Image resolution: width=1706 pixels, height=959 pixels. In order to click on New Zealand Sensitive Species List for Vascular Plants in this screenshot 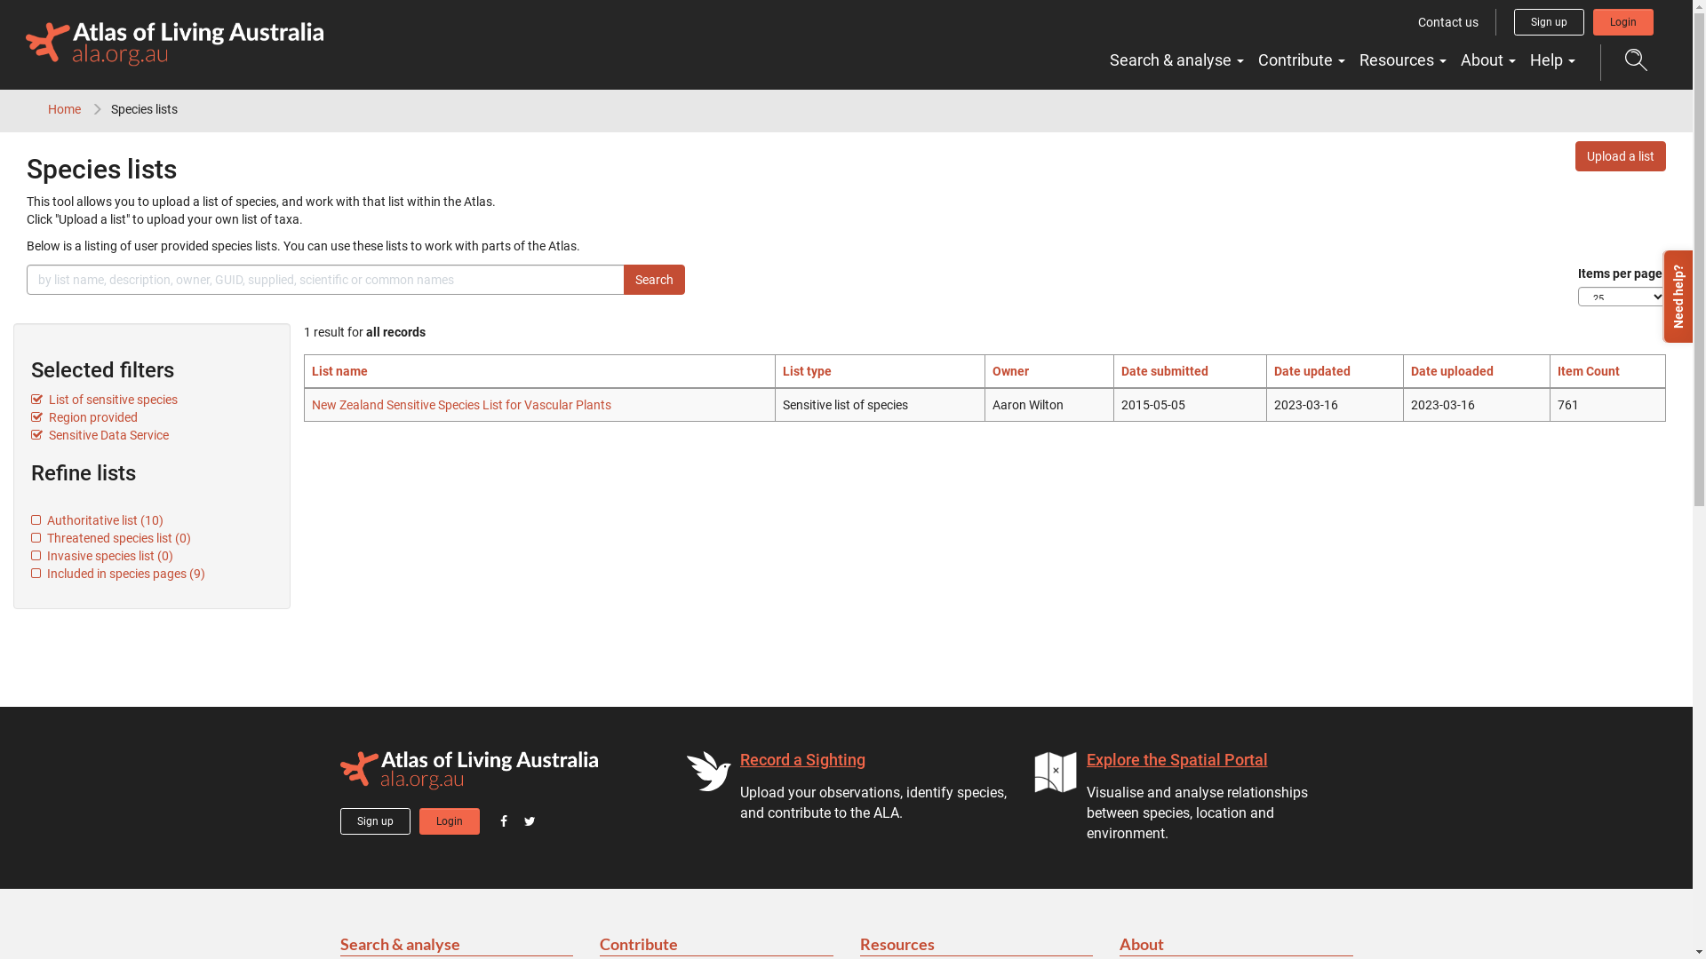, I will do `click(462, 405)`.